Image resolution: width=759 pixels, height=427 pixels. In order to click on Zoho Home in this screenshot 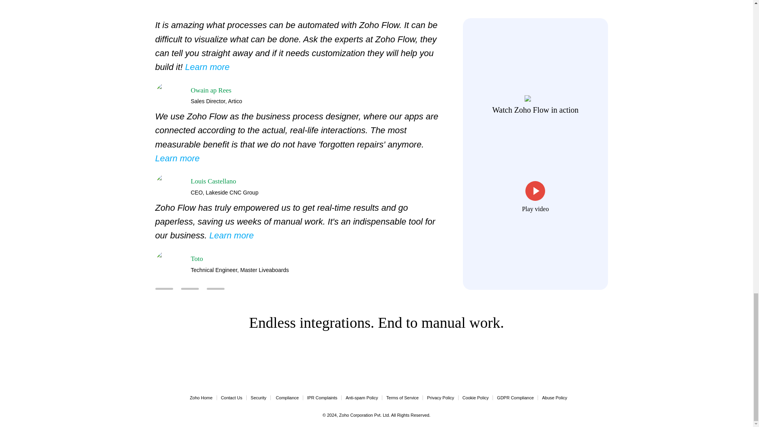, I will do `click(201, 398)`.